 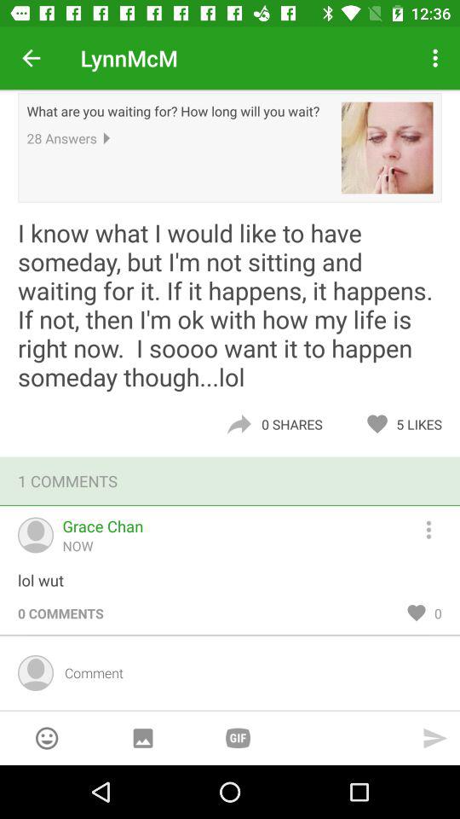 What do you see at coordinates (247, 672) in the screenshot?
I see `choose item below 0 comments item` at bounding box center [247, 672].